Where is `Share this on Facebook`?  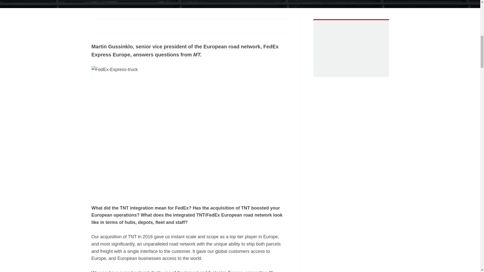 Share this on Facebook is located at coordinates (95, 26).